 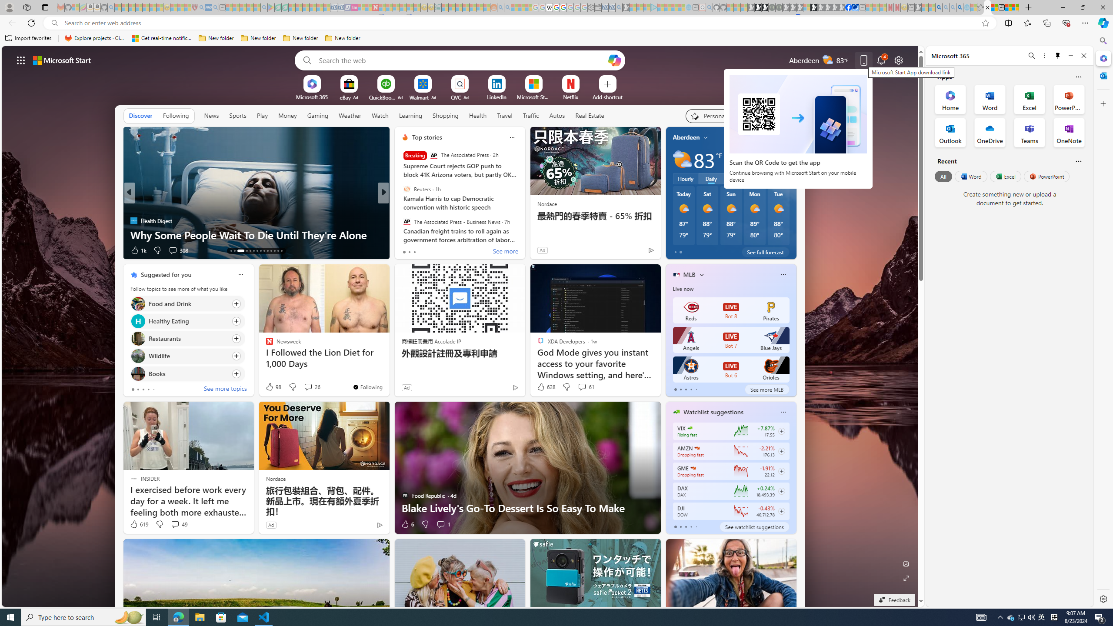 What do you see at coordinates (1069, 99) in the screenshot?
I see `PowerPoint Office App` at bounding box center [1069, 99].